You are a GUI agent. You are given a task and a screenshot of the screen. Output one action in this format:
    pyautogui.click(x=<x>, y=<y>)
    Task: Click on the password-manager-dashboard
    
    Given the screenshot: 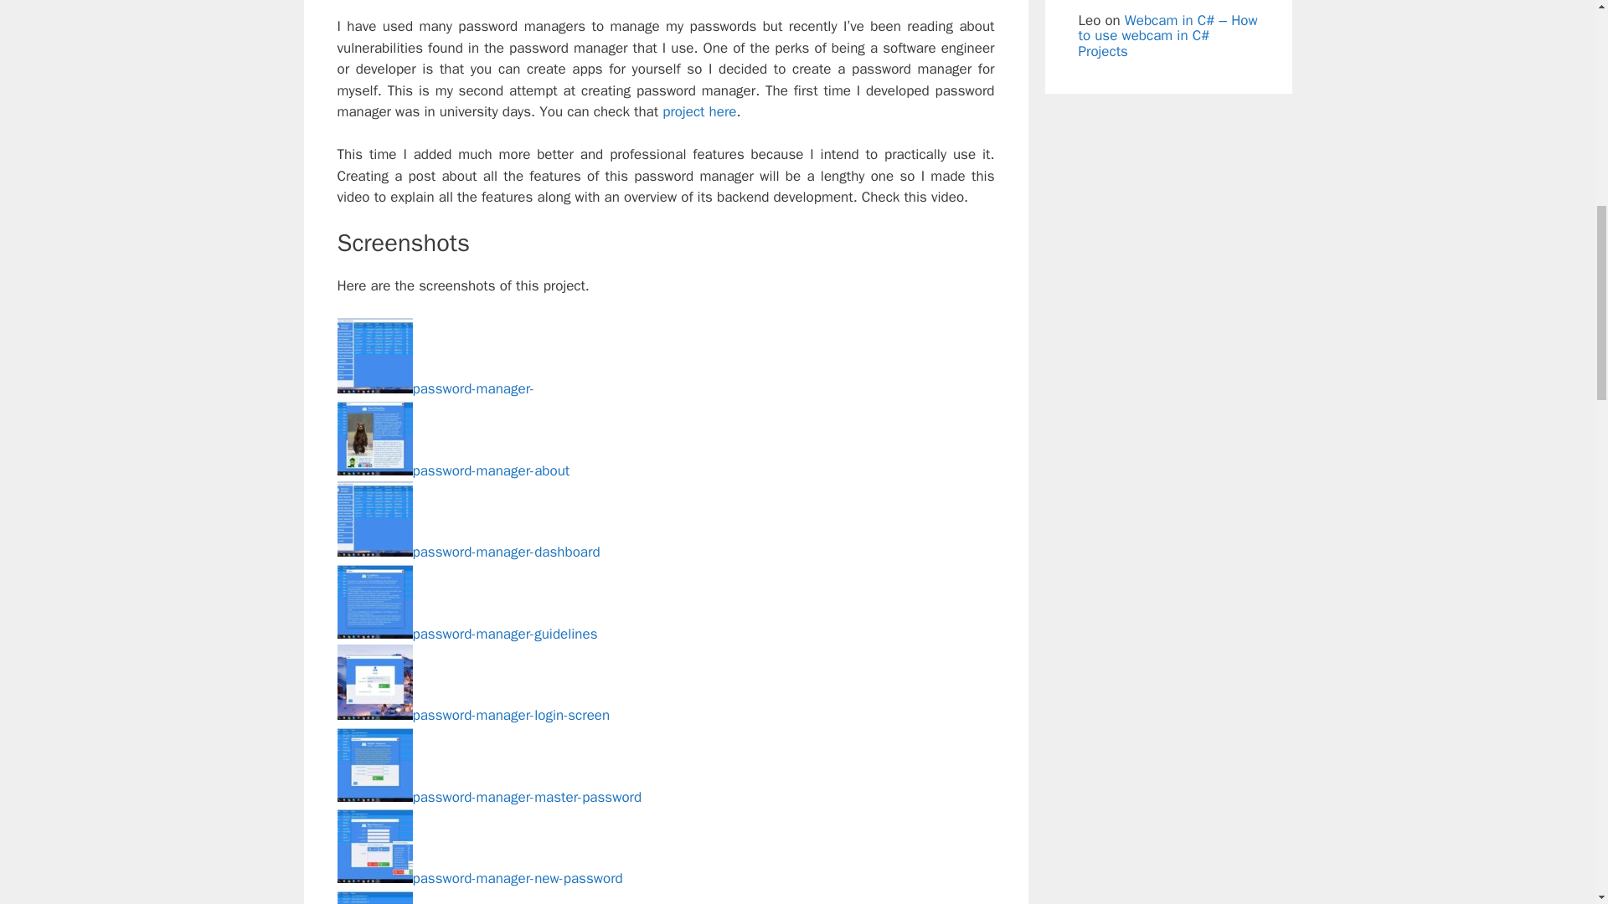 What is the action you would take?
    pyautogui.click(x=467, y=552)
    